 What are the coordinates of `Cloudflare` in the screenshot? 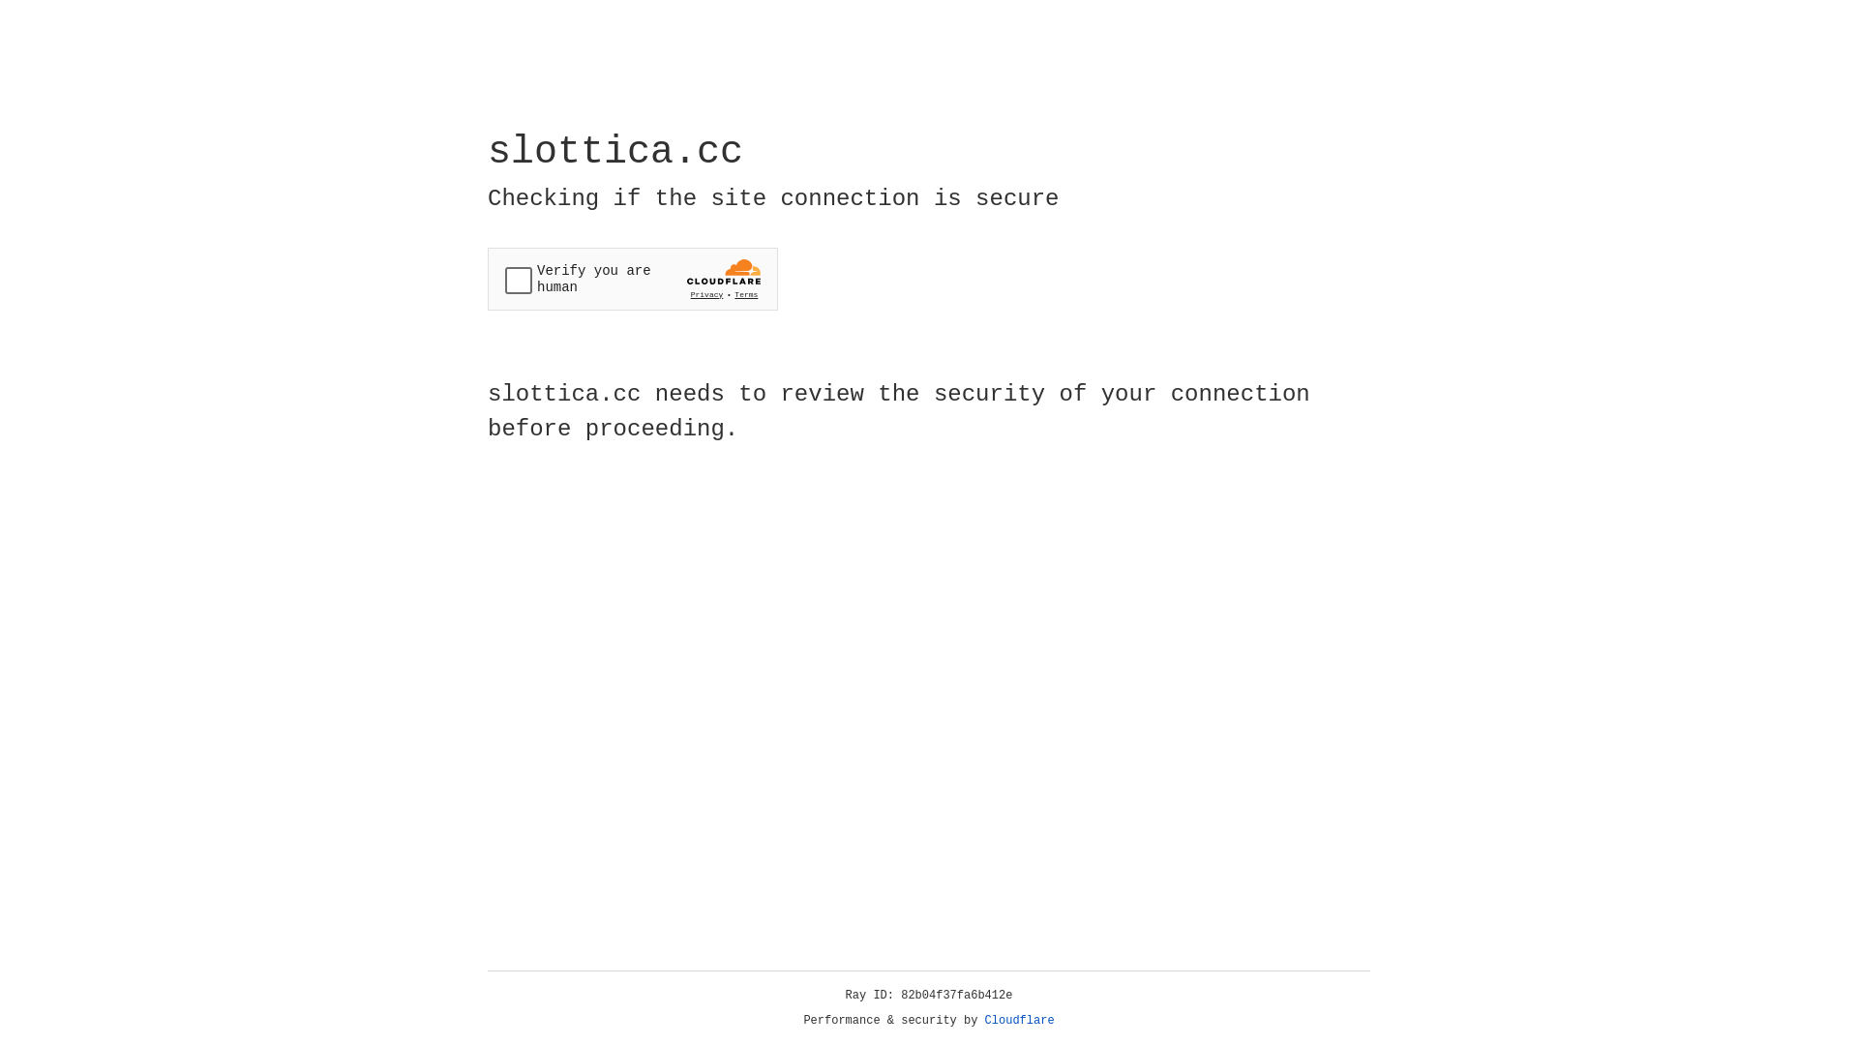 It's located at (1020, 1021).